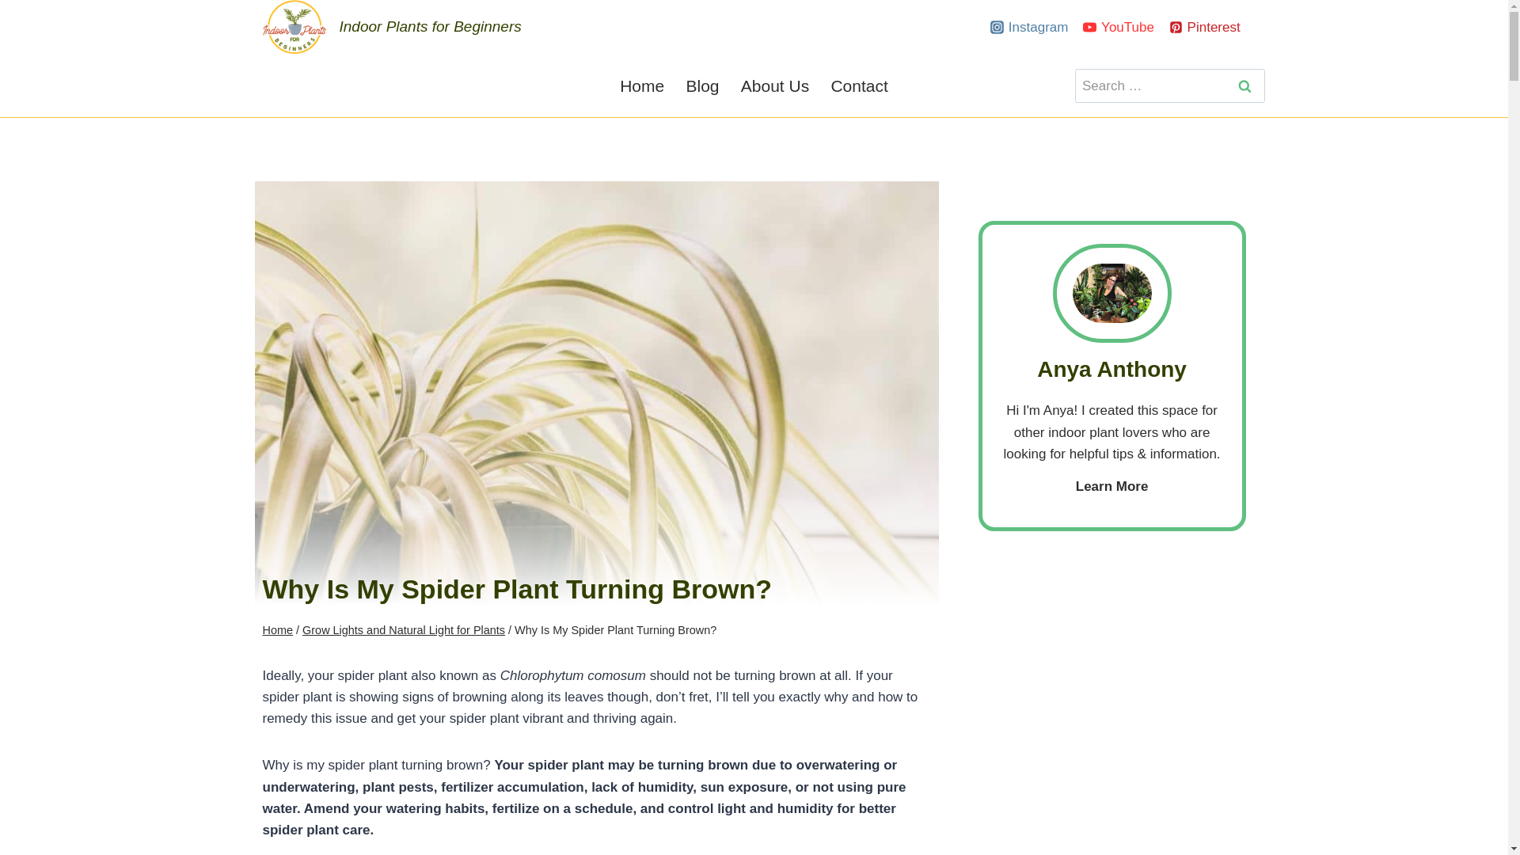 The height and width of the screenshot is (855, 1520). Describe the element at coordinates (1029, 27) in the screenshot. I see `Instagram` at that location.